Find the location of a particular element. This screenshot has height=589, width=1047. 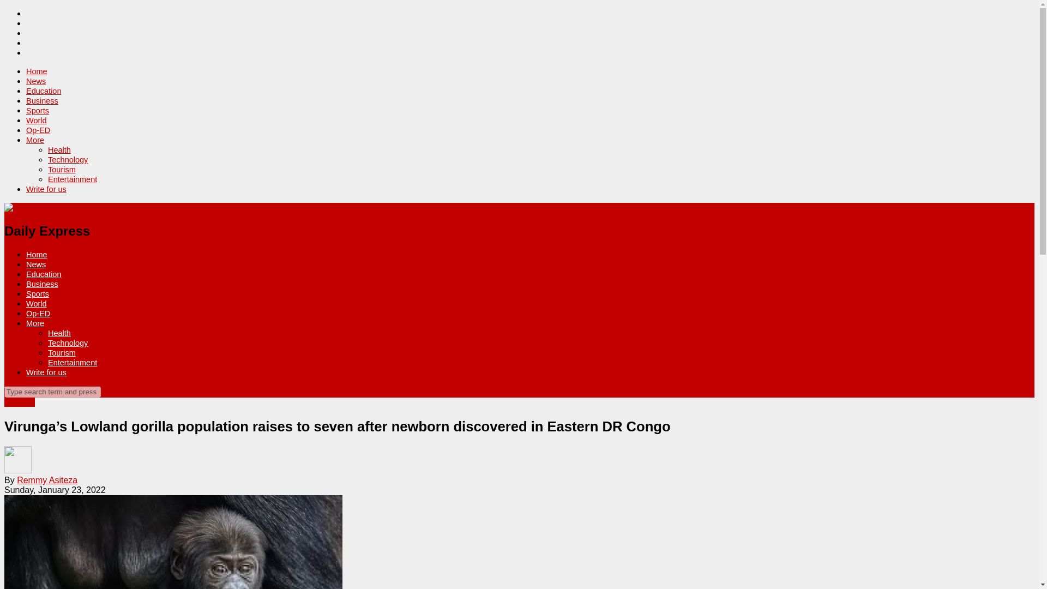

Type search term and press enter is located at coordinates (52, 392).